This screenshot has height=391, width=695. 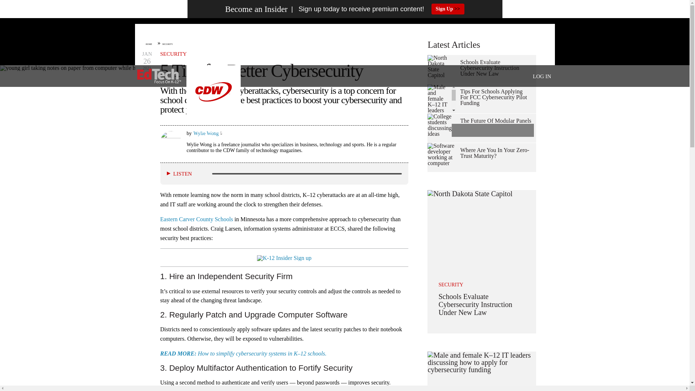 What do you see at coordinates (174, 132) in the screenshot?
I see `STATES` at bounding box center [174, 132].